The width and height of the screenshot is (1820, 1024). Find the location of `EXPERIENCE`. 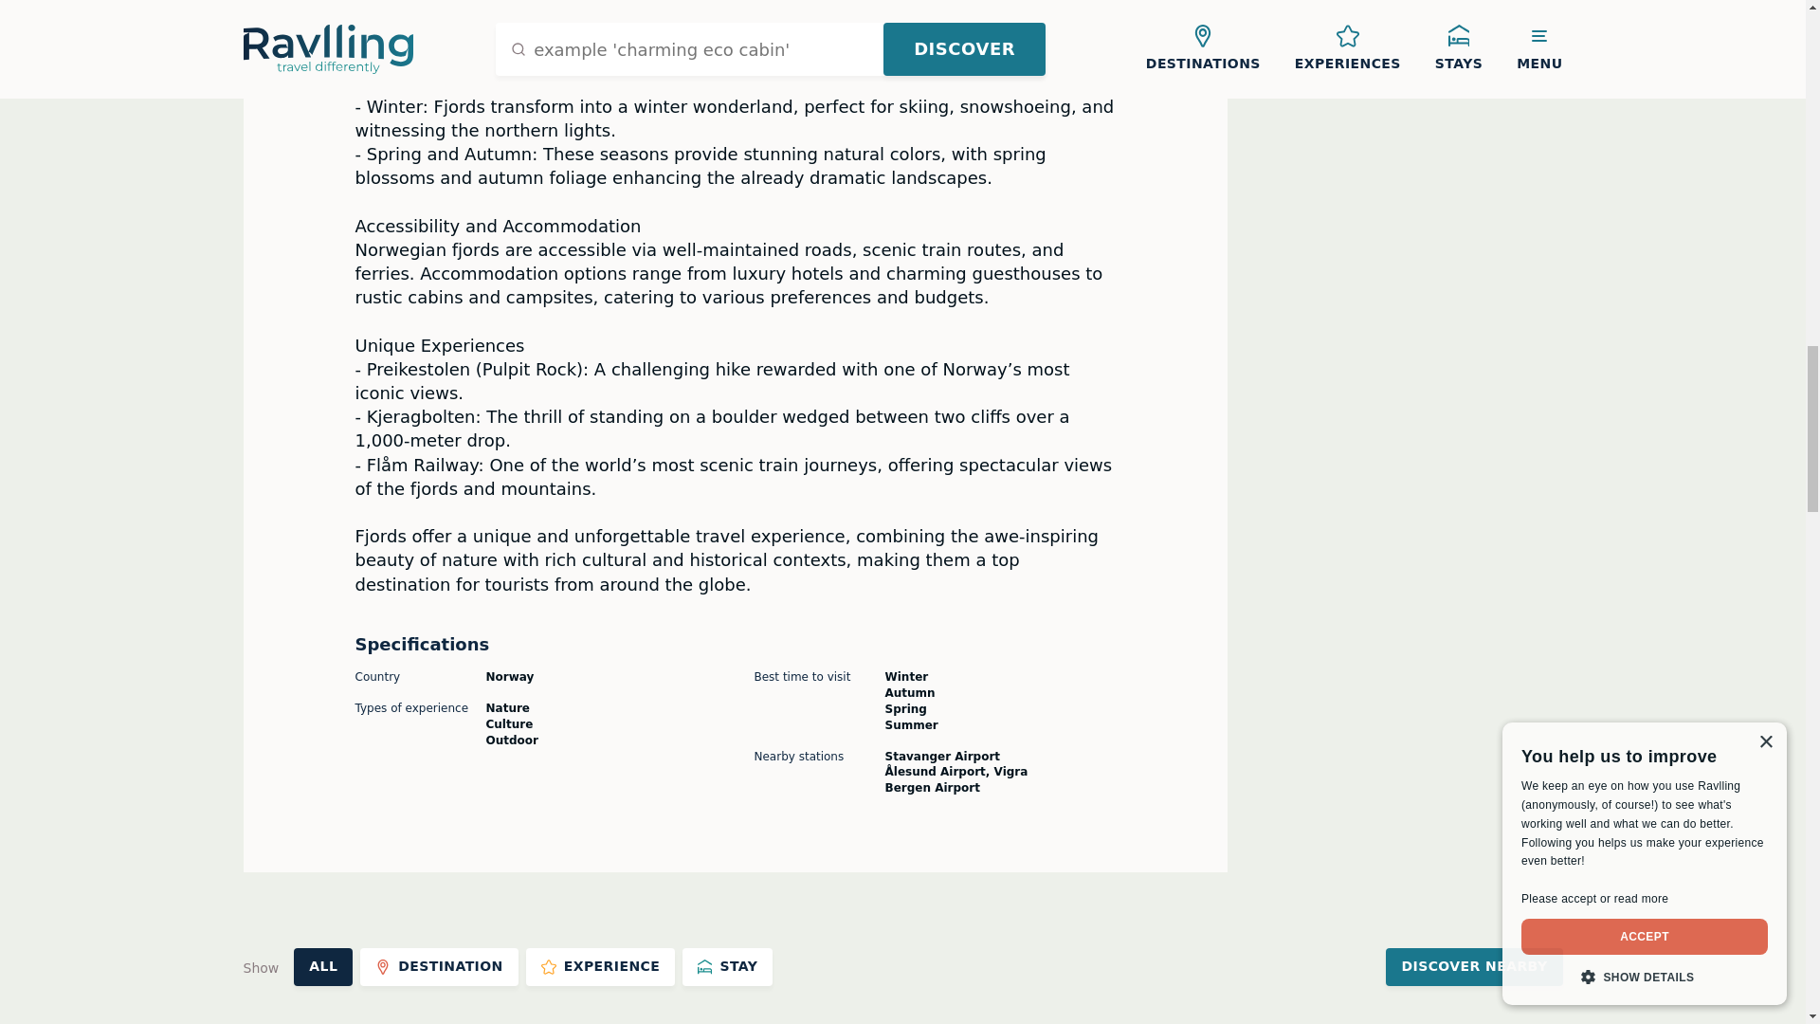

EXPERIENCE is located at coordinates (600, 967).